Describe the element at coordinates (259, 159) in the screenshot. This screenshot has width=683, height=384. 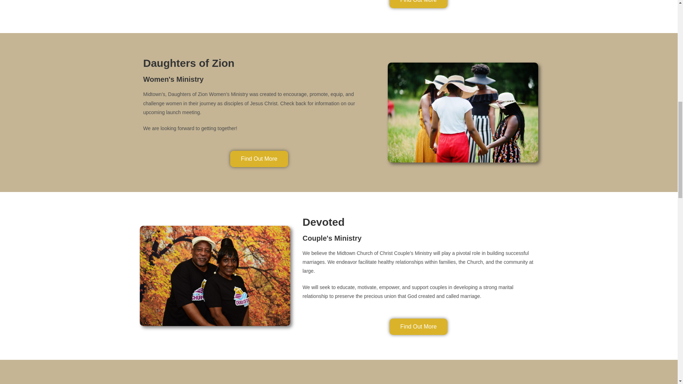
I see `Find Out More` at that location.